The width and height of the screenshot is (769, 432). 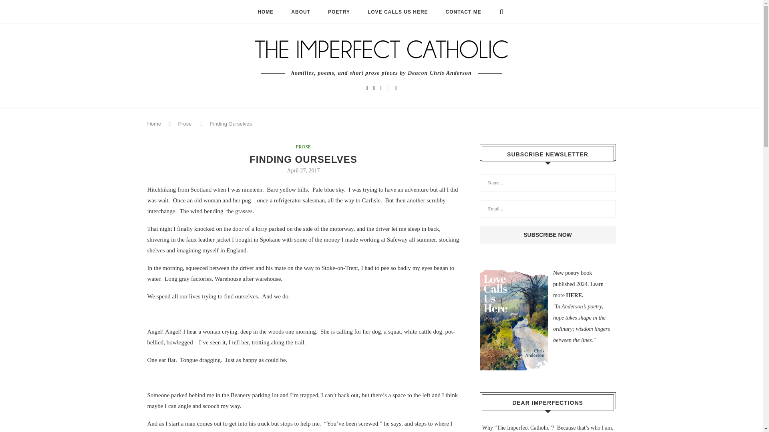 What do you see at coordinates (303, 146) in the screenshot?
I see `View all posts in Prose` at bounding box center [303, 146].